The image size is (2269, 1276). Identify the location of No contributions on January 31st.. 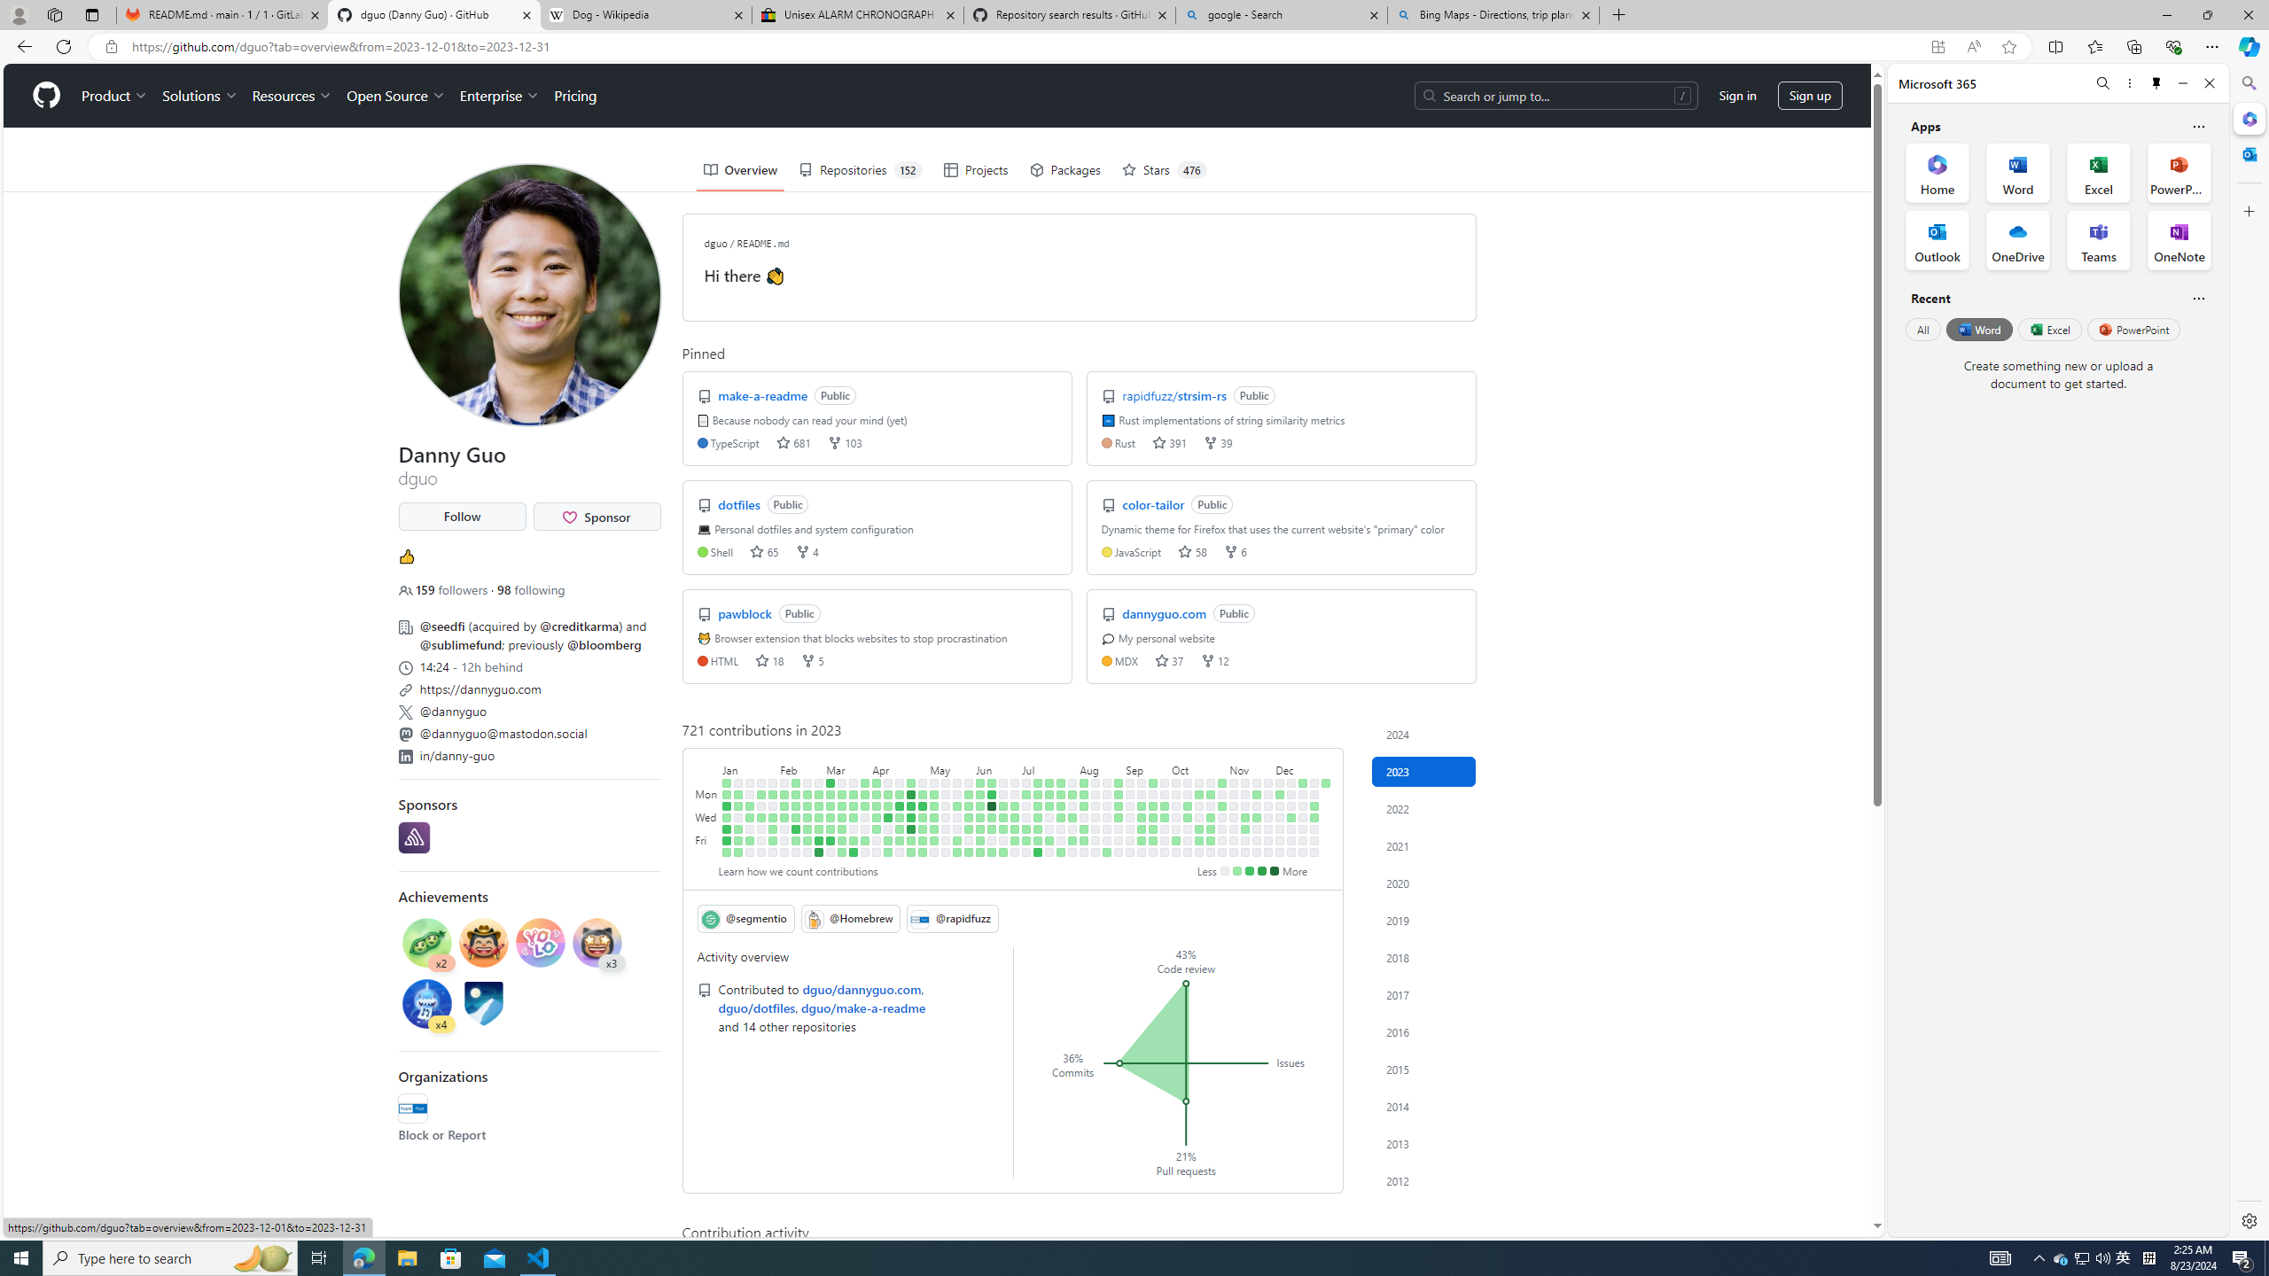
(773, 805).